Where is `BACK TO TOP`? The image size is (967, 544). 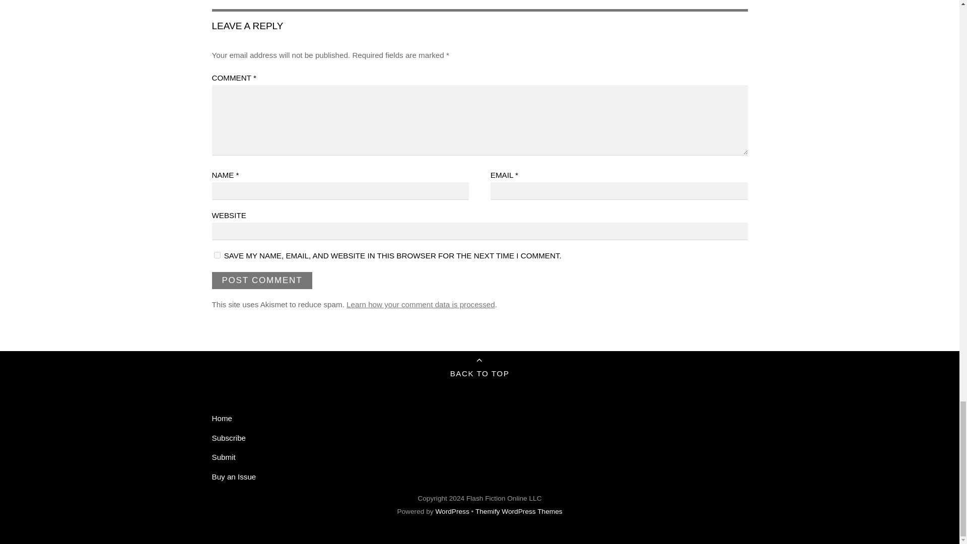
BACK TO TOP is located at coordinates (479, 369).